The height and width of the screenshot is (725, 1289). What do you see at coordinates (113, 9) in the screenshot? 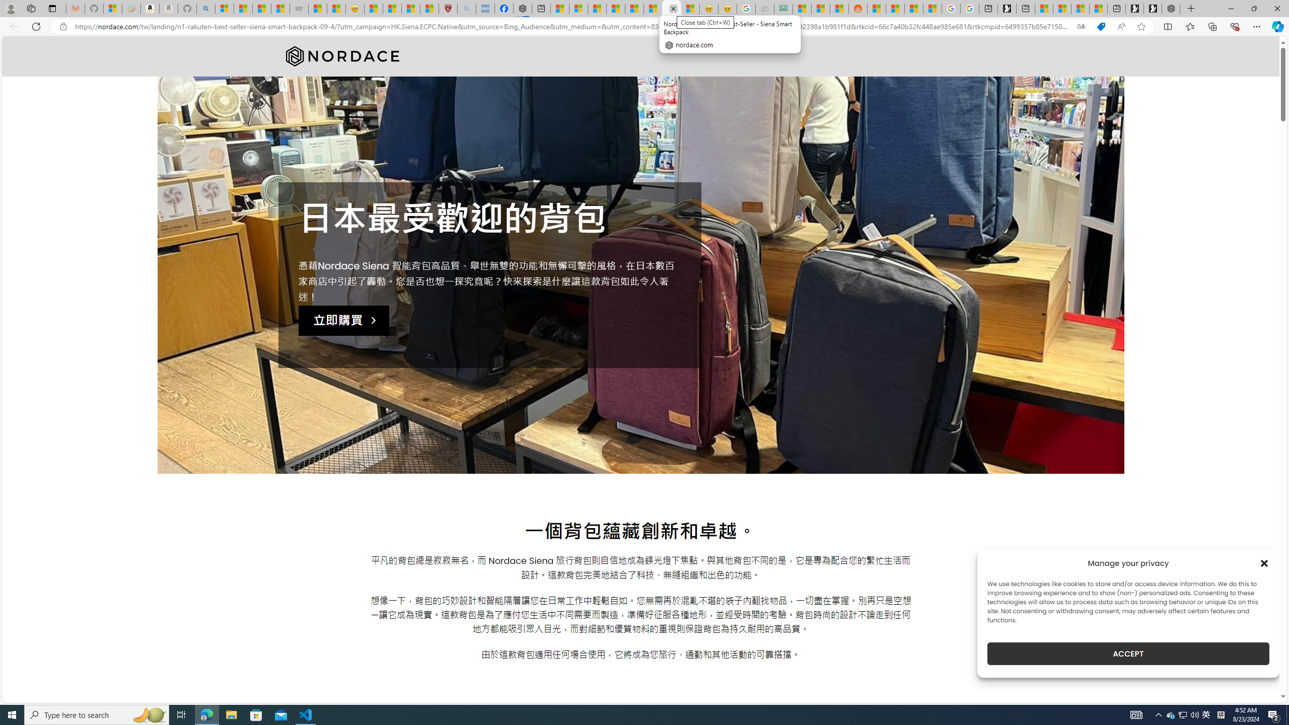
I see `Microsoft-Report a Concern to Bing` at bounding box center [113, 9].